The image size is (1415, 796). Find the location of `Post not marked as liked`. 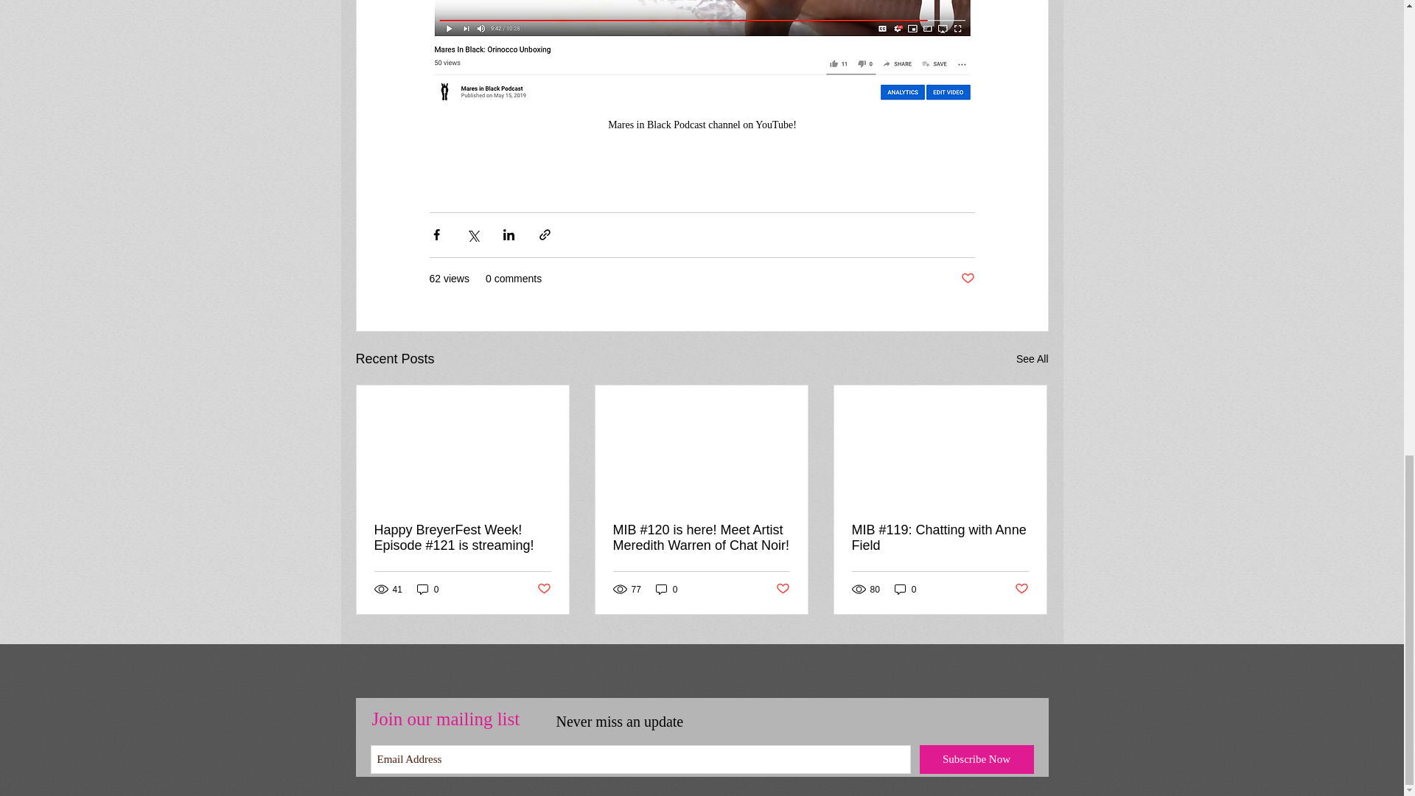

Post not marked as liked is located at coordinates (542, 590).